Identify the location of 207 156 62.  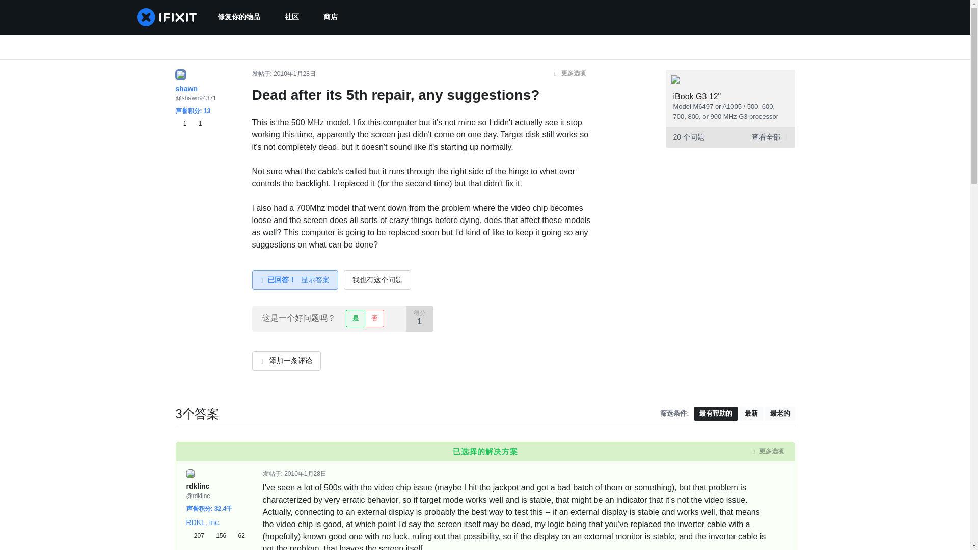
(216, 536).